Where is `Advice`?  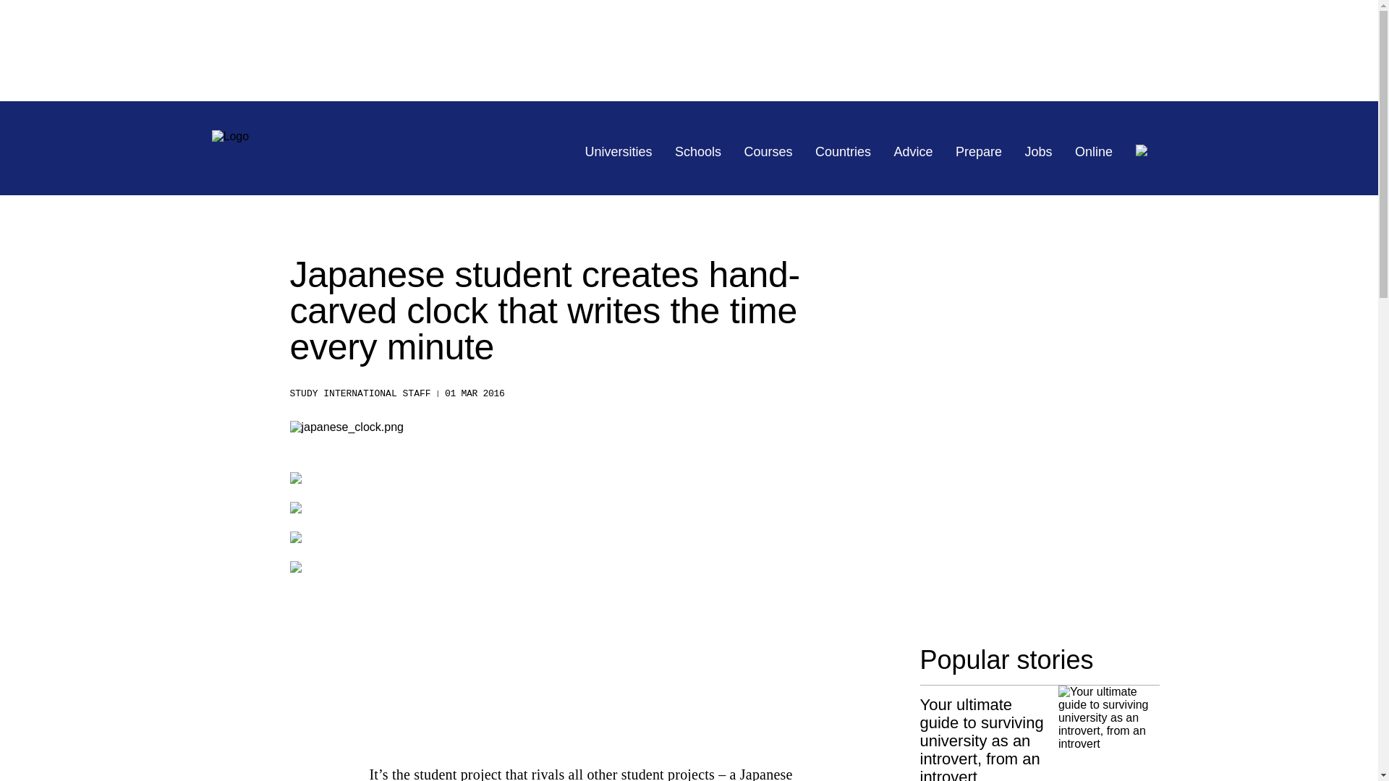 Advice is located at coordinates (914, 152).